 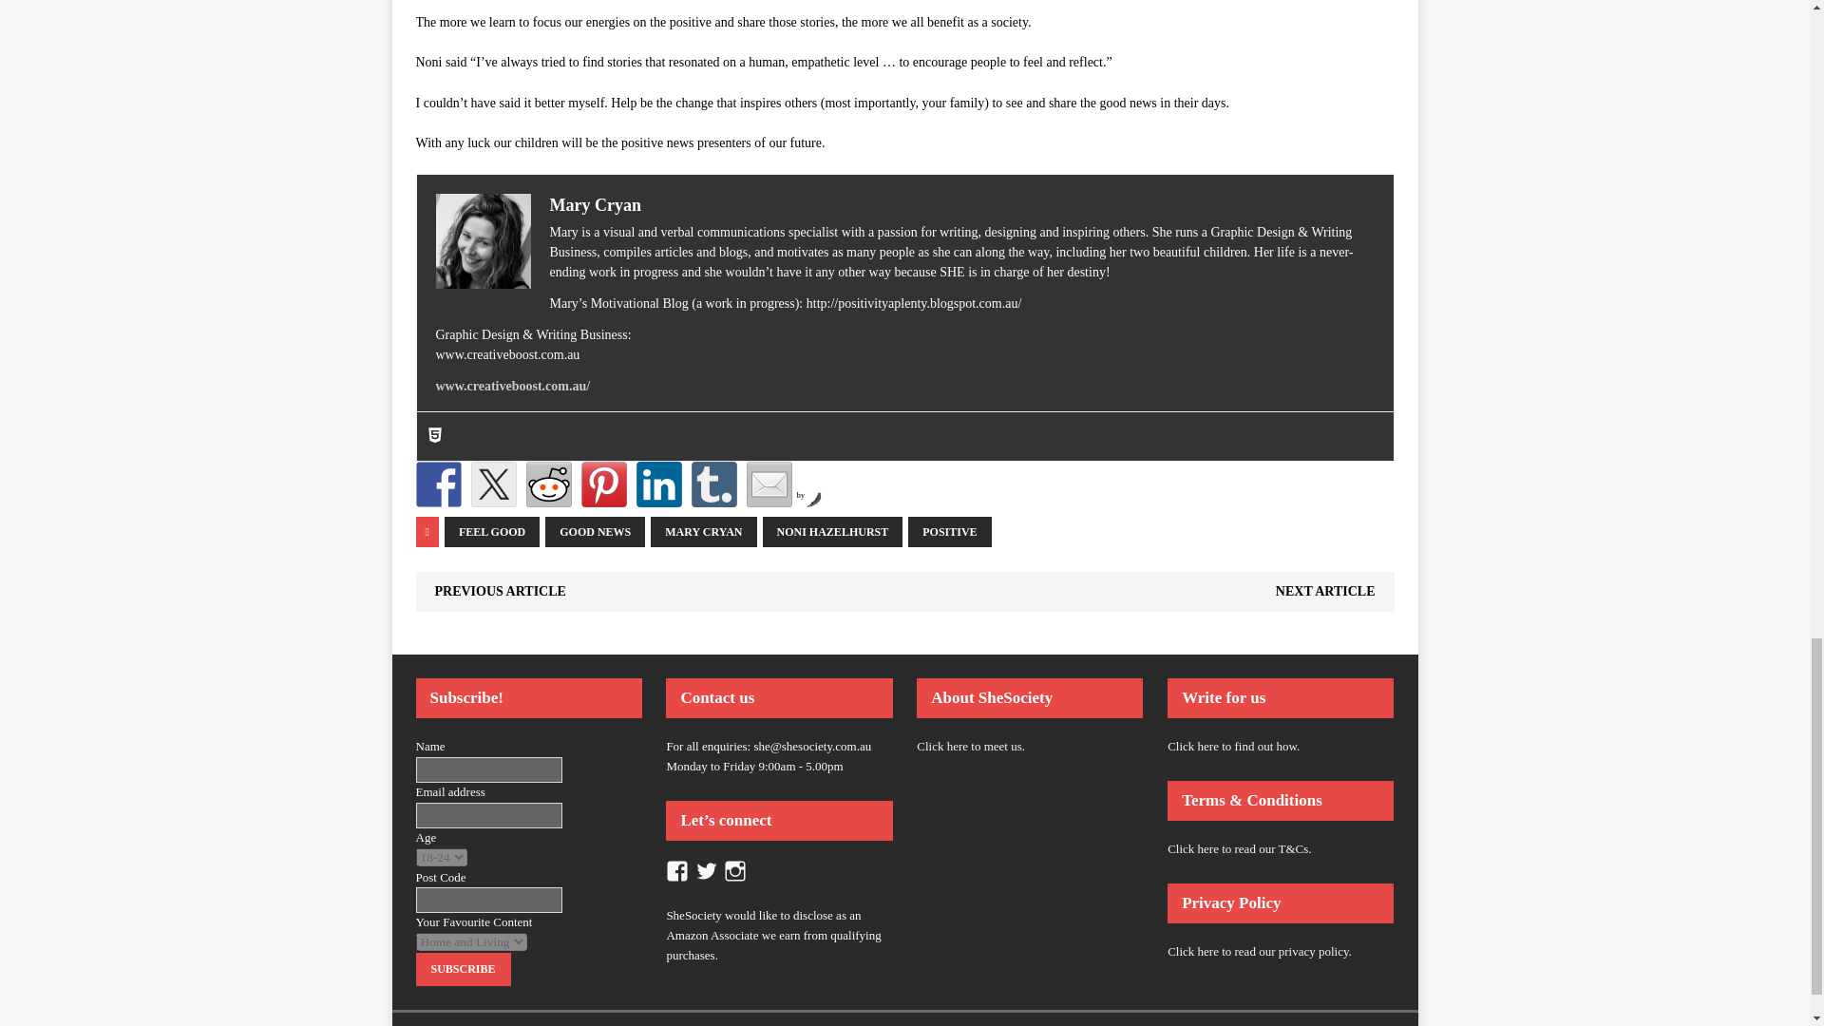 What do you see at coordinates (438, 484) in the screenshot?
I see `Share on Facebook` at bounding box center [438, 484].